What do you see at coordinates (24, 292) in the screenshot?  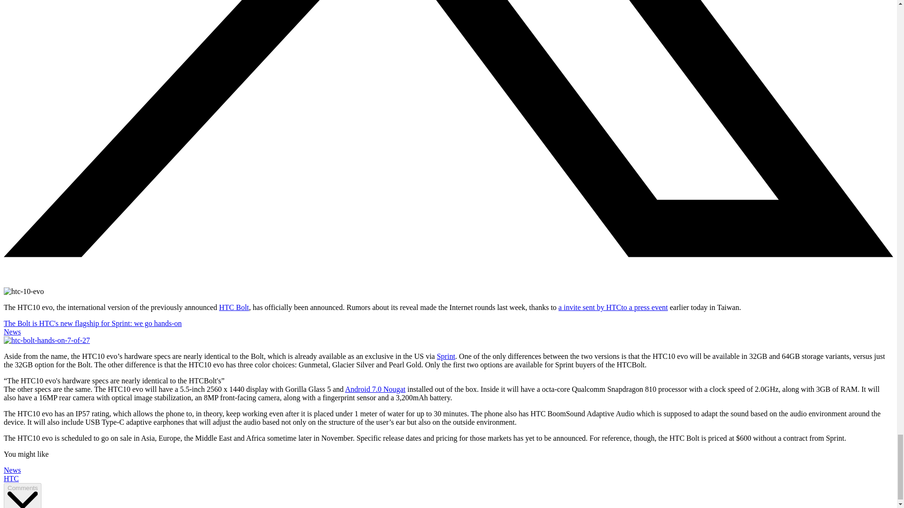 I see `htc-10-evo` at bounding box center [24, 292].